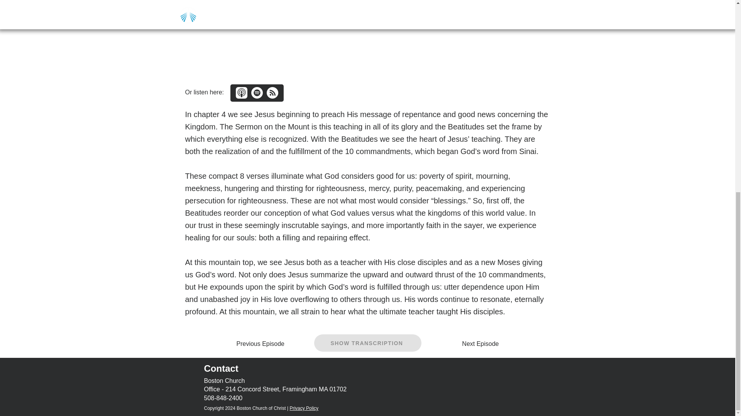  I want to click on SHOW TRANSCRIPTION, so click(368, 343).